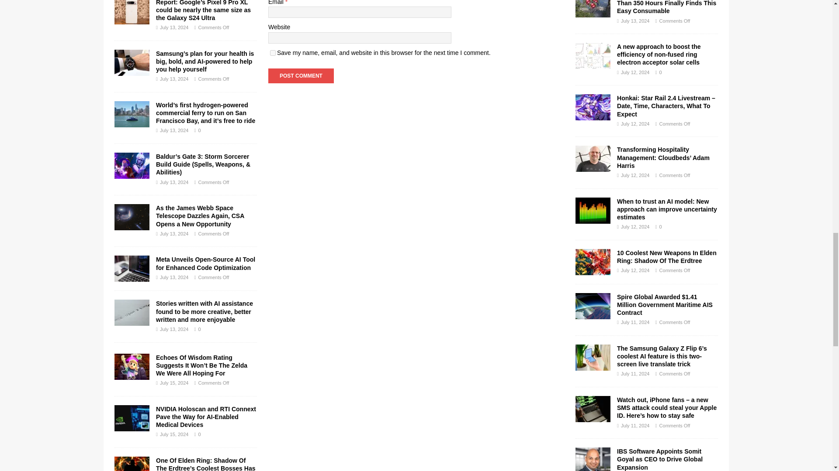 The width and height of the screenshot is (839, 471). Describe the element at coordinates (301, 76) in the screenshot. I see `Post Comment` at that location.